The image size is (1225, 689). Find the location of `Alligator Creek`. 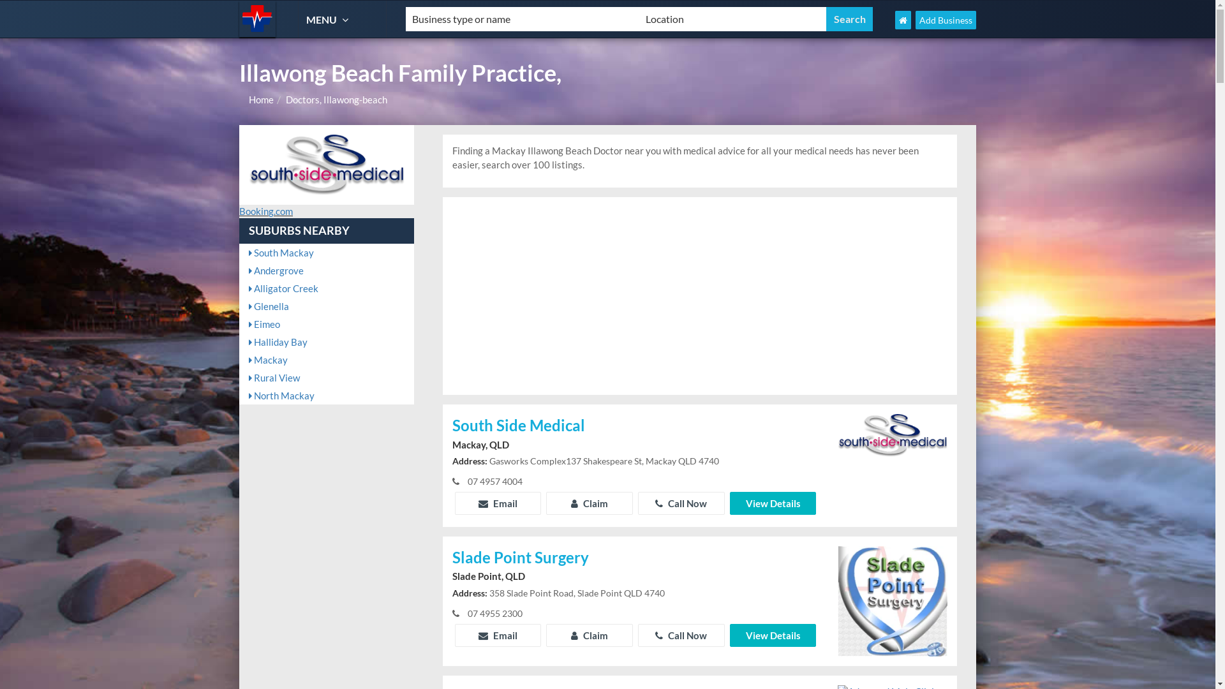

Alligator Creek is located at coordinates (327, 288).